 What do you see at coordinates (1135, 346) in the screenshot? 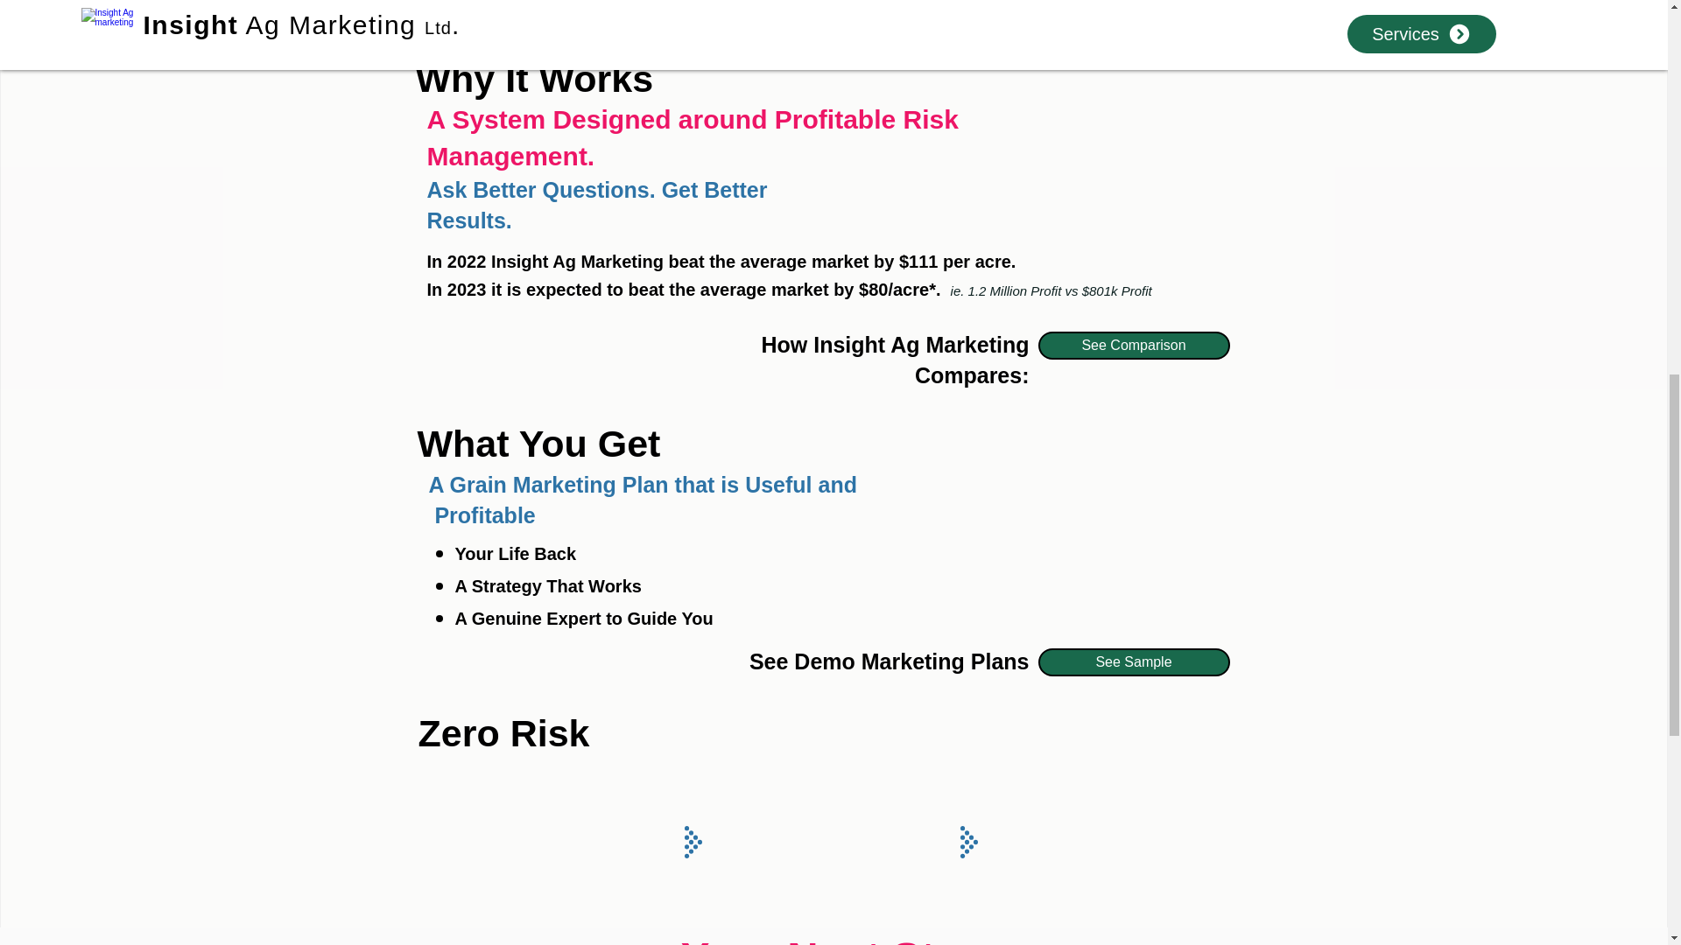
I see `See Comparison` at bounding box center [1135, 346].